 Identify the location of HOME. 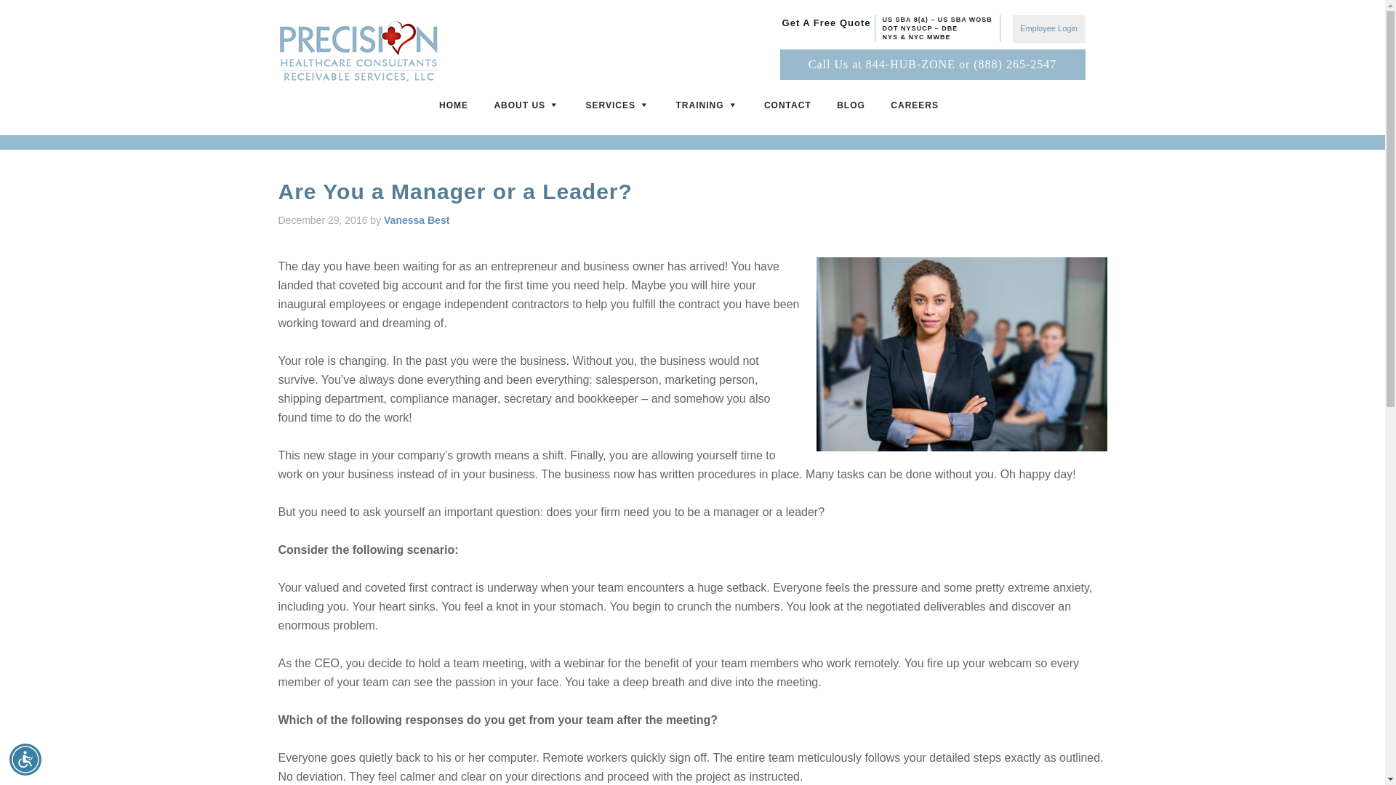
(457, 110).